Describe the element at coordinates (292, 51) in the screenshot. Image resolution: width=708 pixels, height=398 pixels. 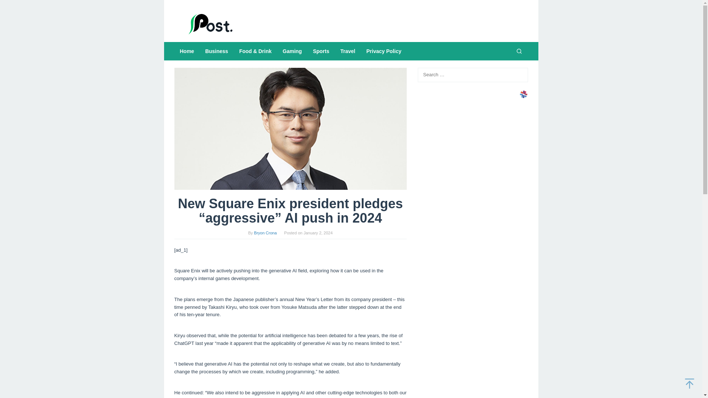
I see `Gaming` at that location.